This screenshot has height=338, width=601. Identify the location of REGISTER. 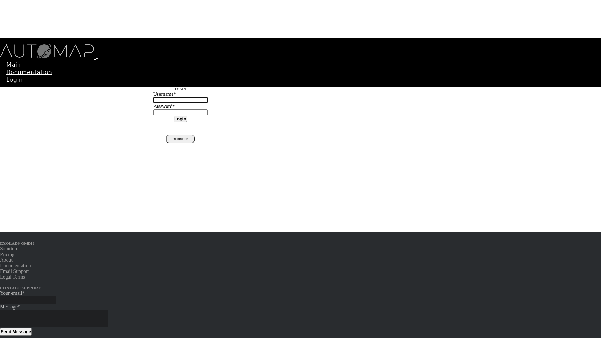
(180, 139).